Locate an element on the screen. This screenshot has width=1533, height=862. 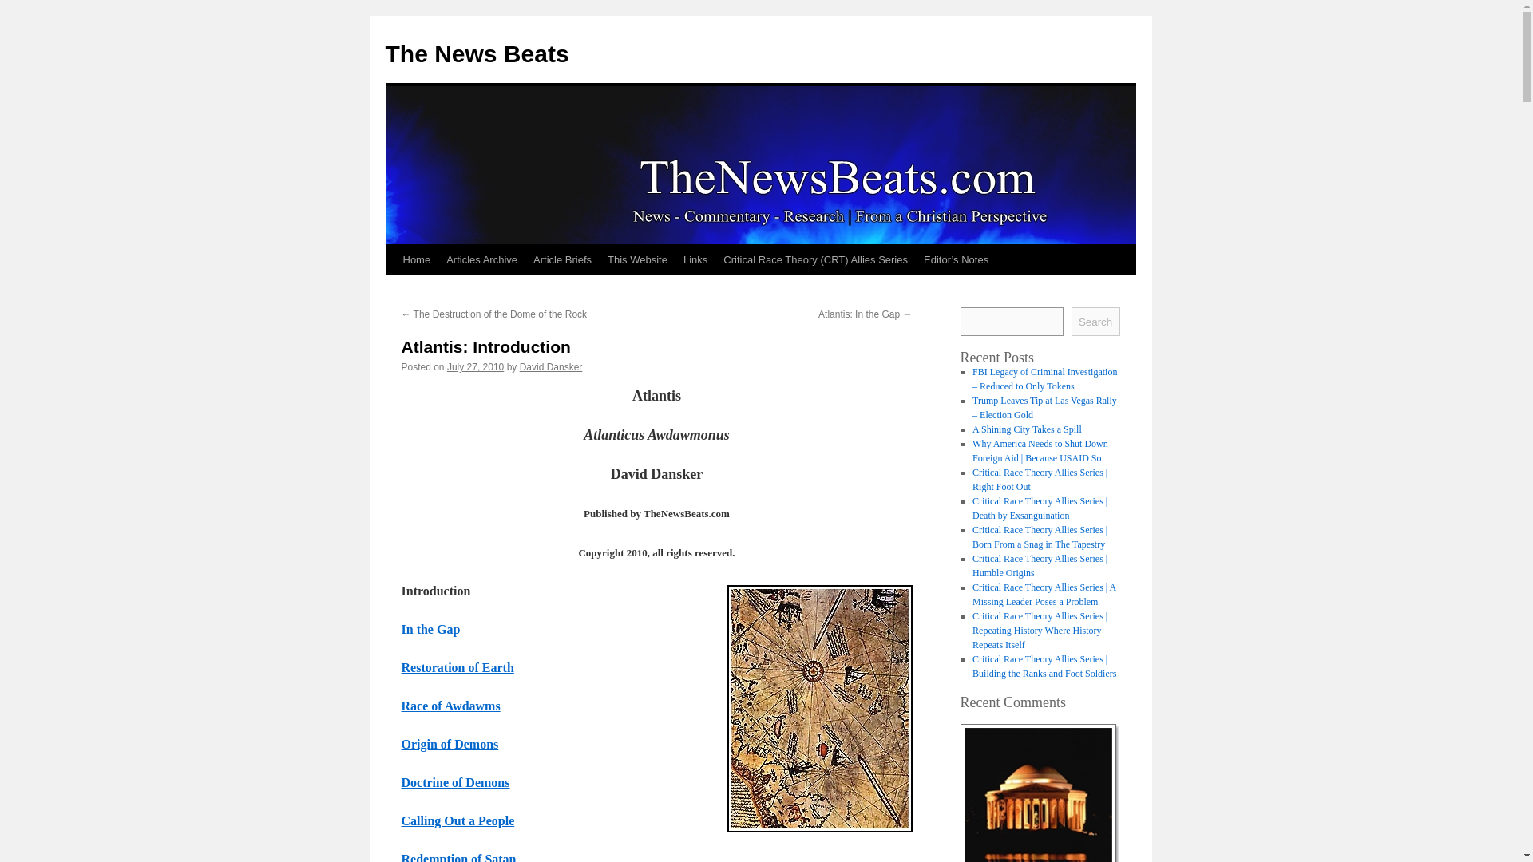
Article Briefs is located at coordinates (562, 259).